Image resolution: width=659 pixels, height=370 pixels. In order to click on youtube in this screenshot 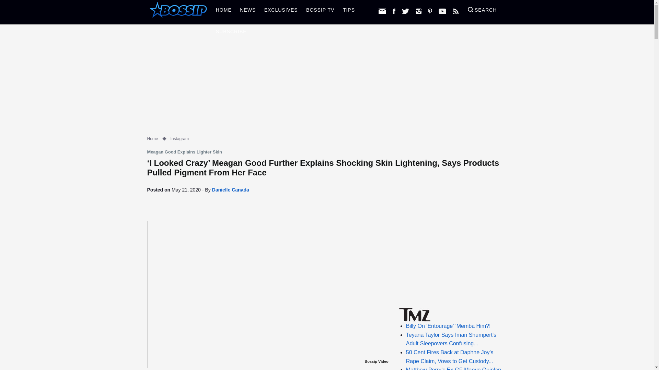, I will do `click(442, 11)`.